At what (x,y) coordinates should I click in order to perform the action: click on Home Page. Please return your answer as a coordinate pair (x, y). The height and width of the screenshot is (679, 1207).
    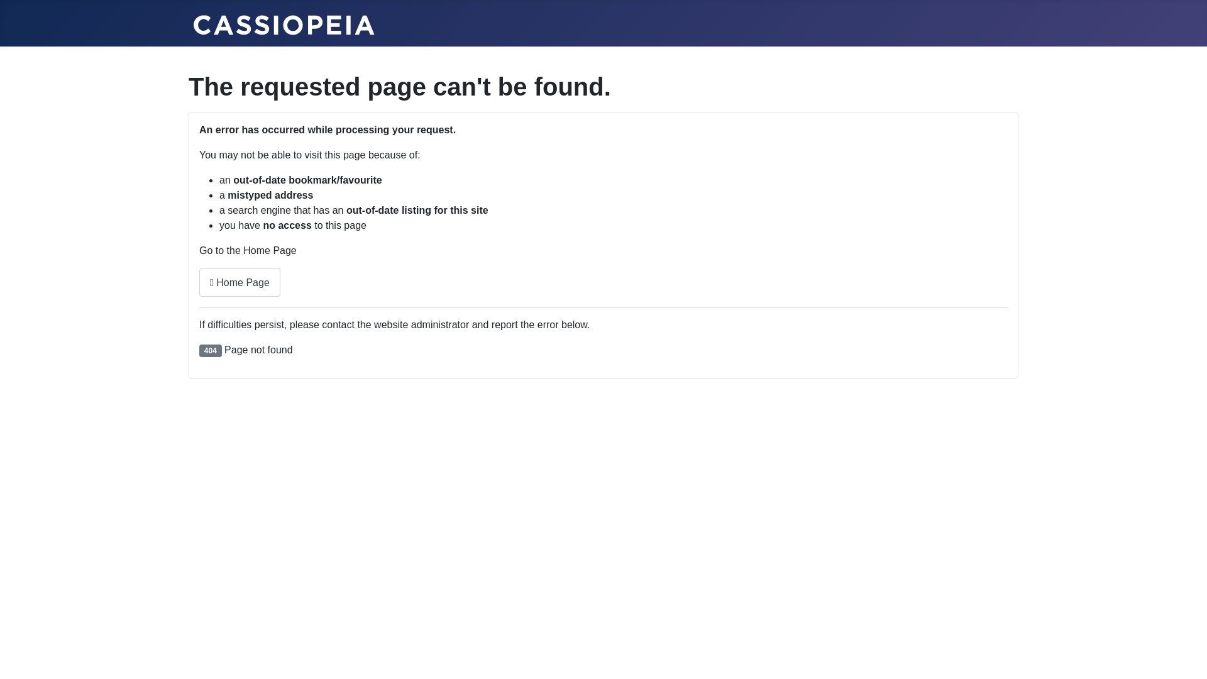
    Looking at the image, I should click on (240, 283).